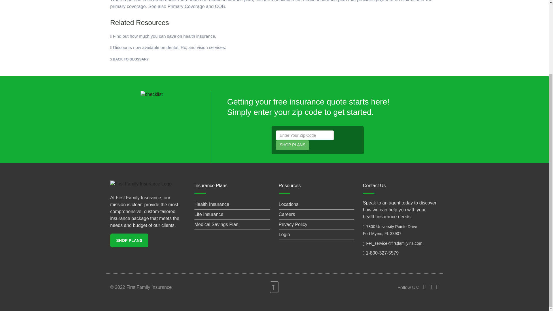 The image size is (553, 311). Describe the element at coordinates (289, 204) in the screenshot. I see `Locations` at that location.